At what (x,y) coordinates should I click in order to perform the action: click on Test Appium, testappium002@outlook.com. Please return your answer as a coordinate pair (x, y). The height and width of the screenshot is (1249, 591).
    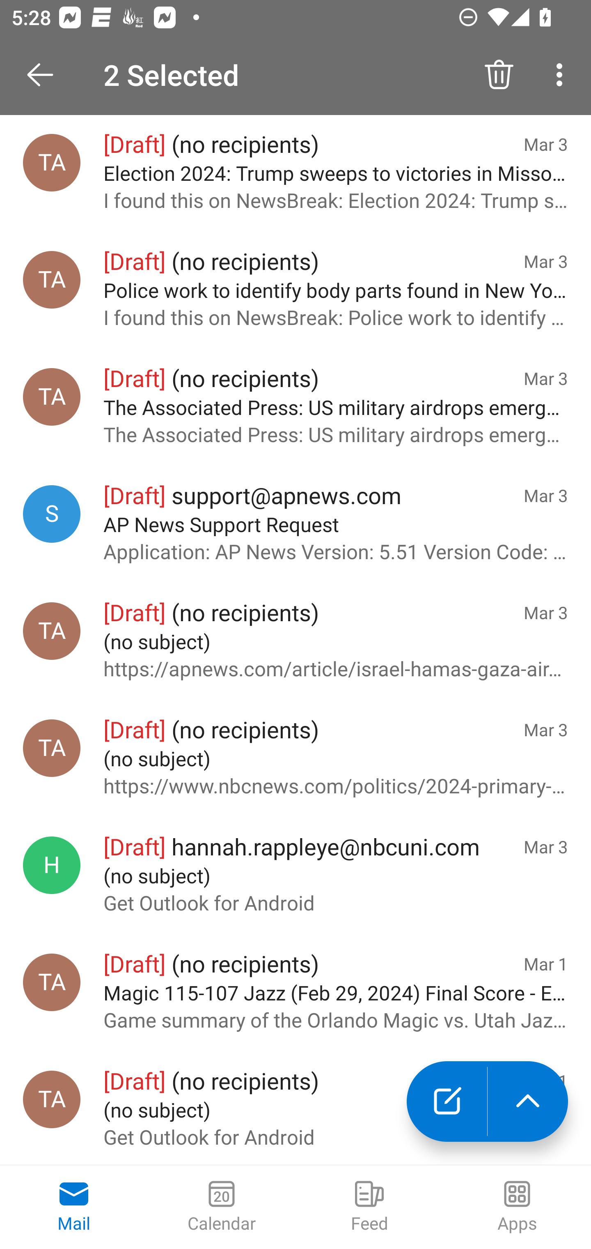
    Looking at the image, I should click on (52, 162).